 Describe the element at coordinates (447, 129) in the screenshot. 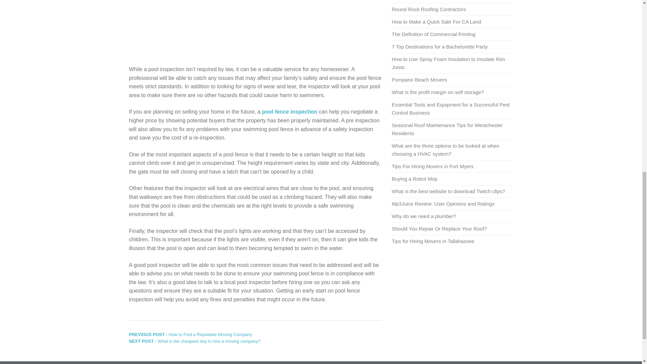

I see `Seasonal Roof Maintenance Tips for Westchester Residents` at that location.